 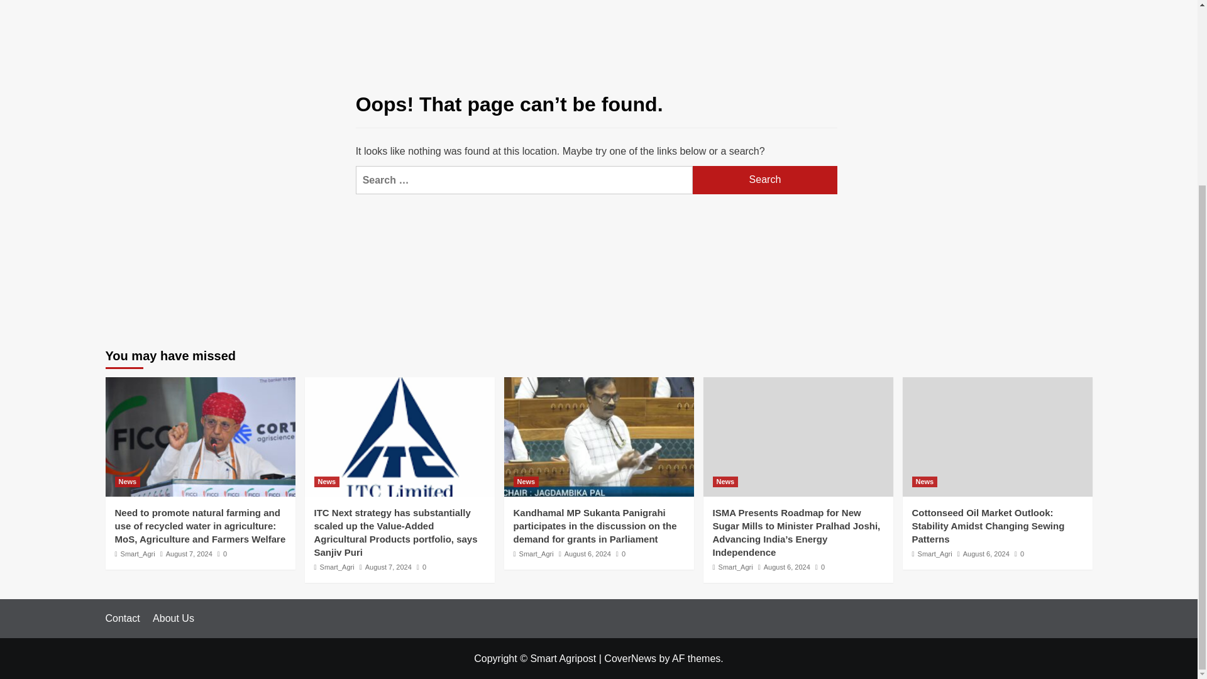 What do you see at coordinates (765, 180) in the screenshot?
I see `Search` at bounding box center [765, 180].